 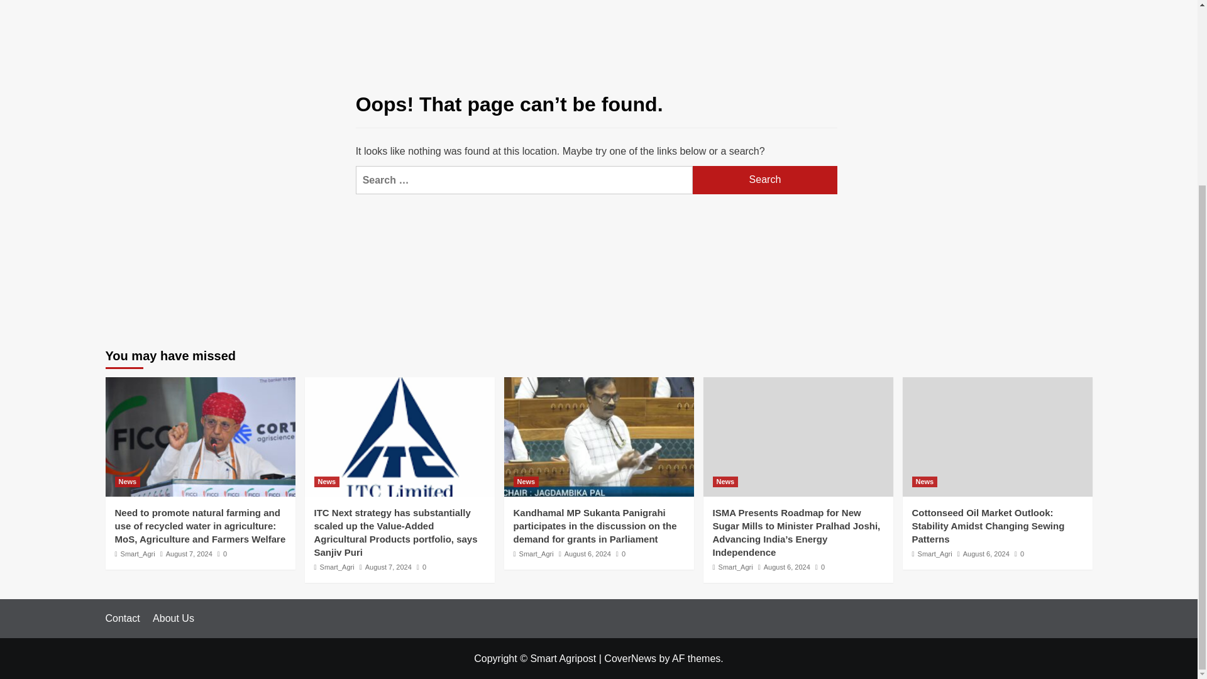 What do you see at coordinates (765, 180) in the screenshot?
I see `Search` at bounding box center [765, 180].